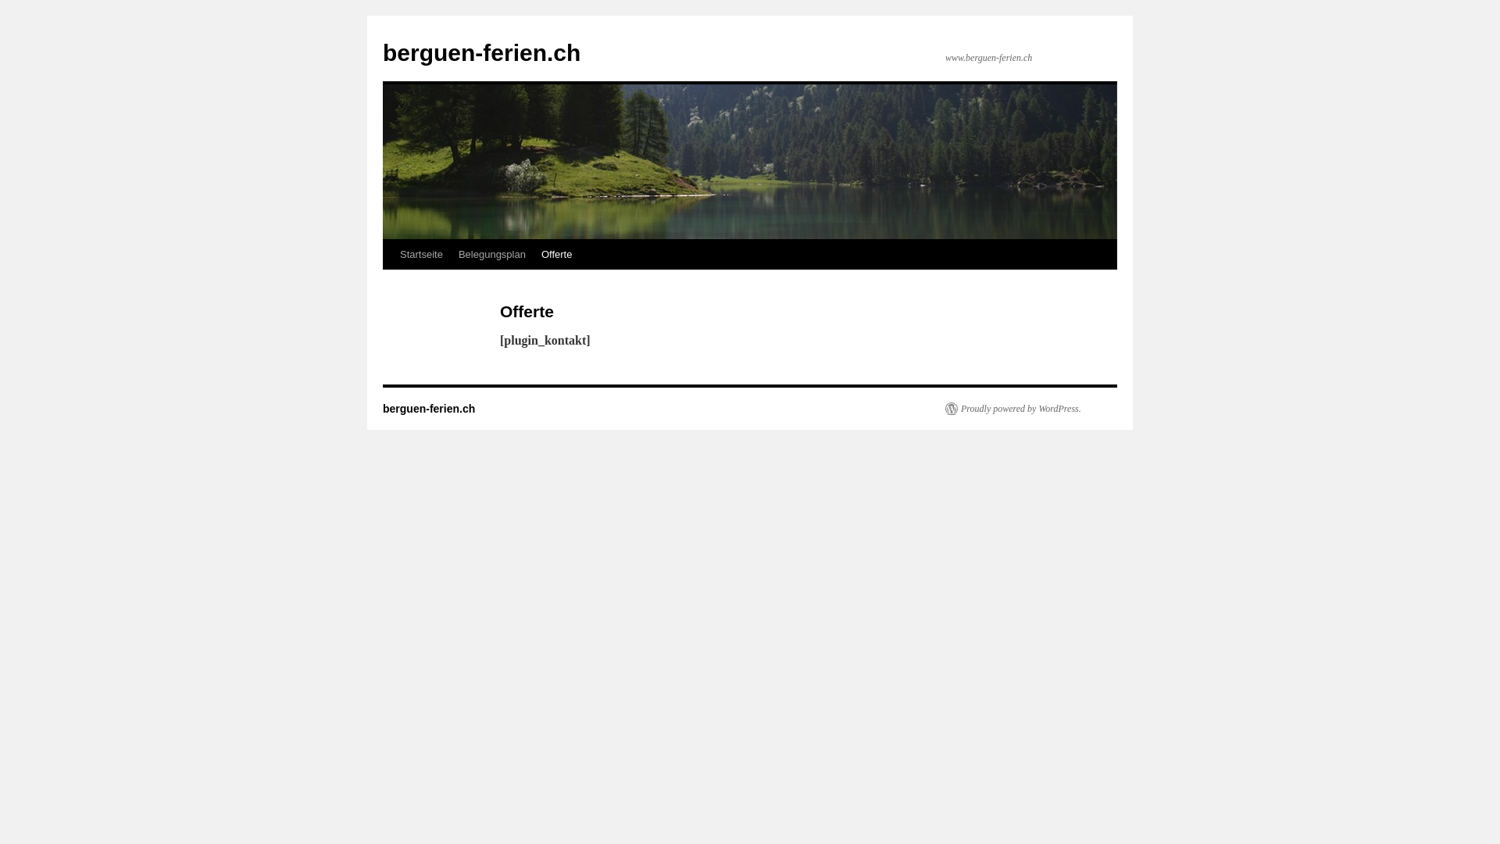  I want to click on Startseite, so click(422, 255).